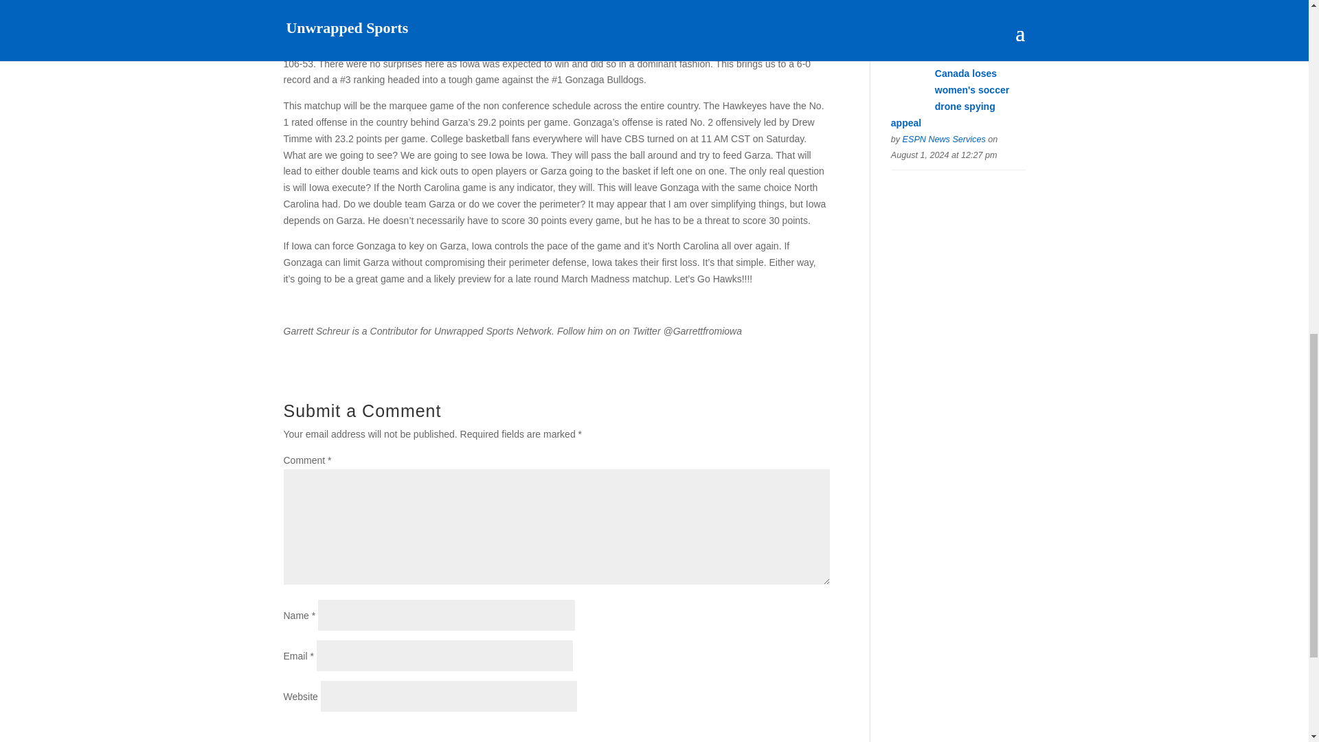 The image size is (1319, 742). I want to click on Rob Dawson, so click(927, 26).